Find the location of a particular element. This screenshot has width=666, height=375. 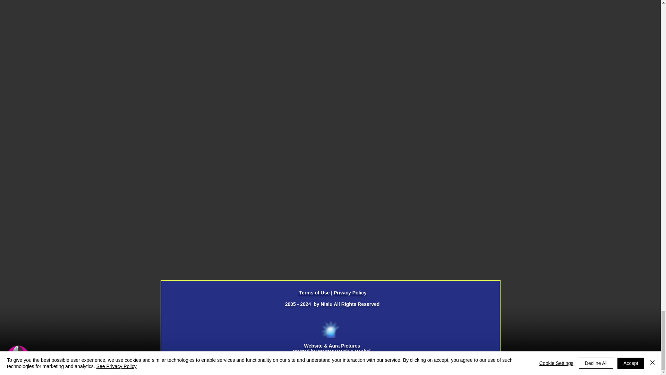

Aura Pictures is located at coordinates (344, 346).